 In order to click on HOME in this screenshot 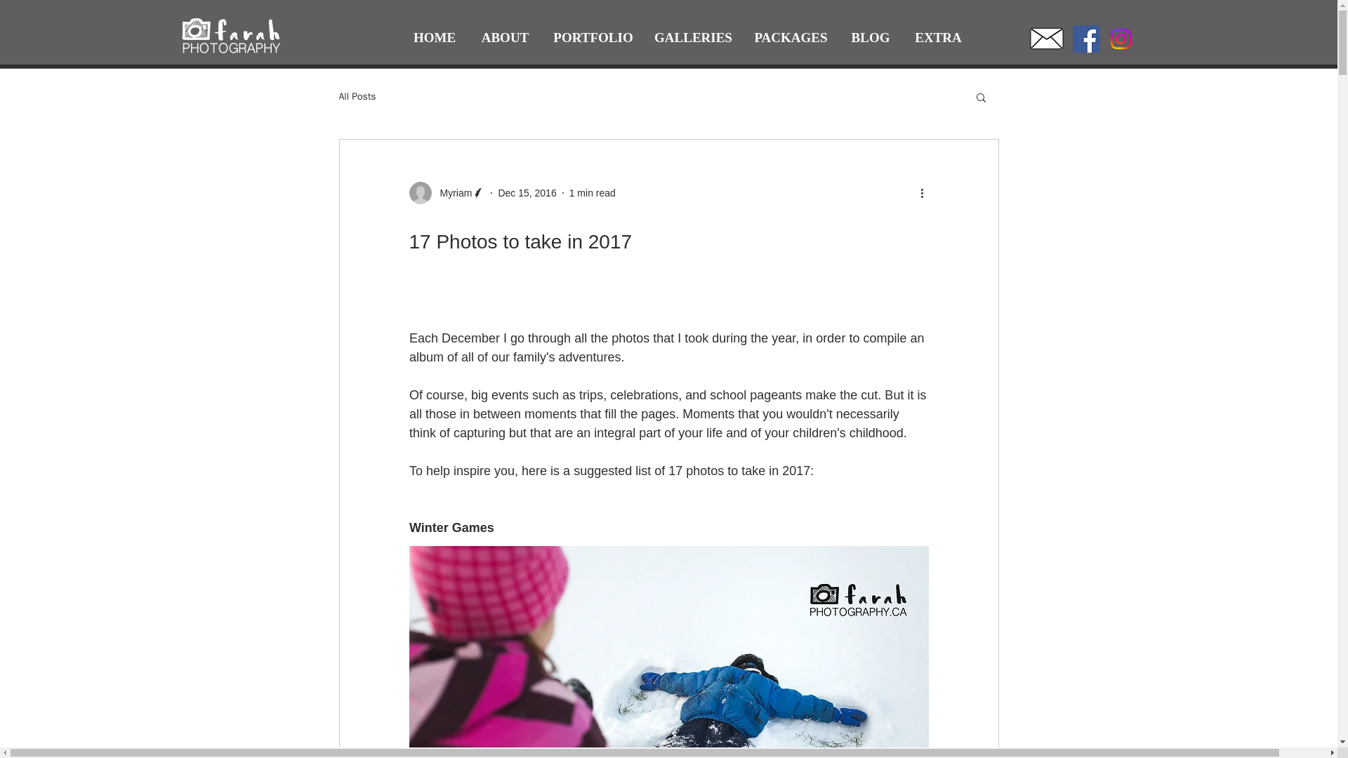, I will do `click(435, 38)`.